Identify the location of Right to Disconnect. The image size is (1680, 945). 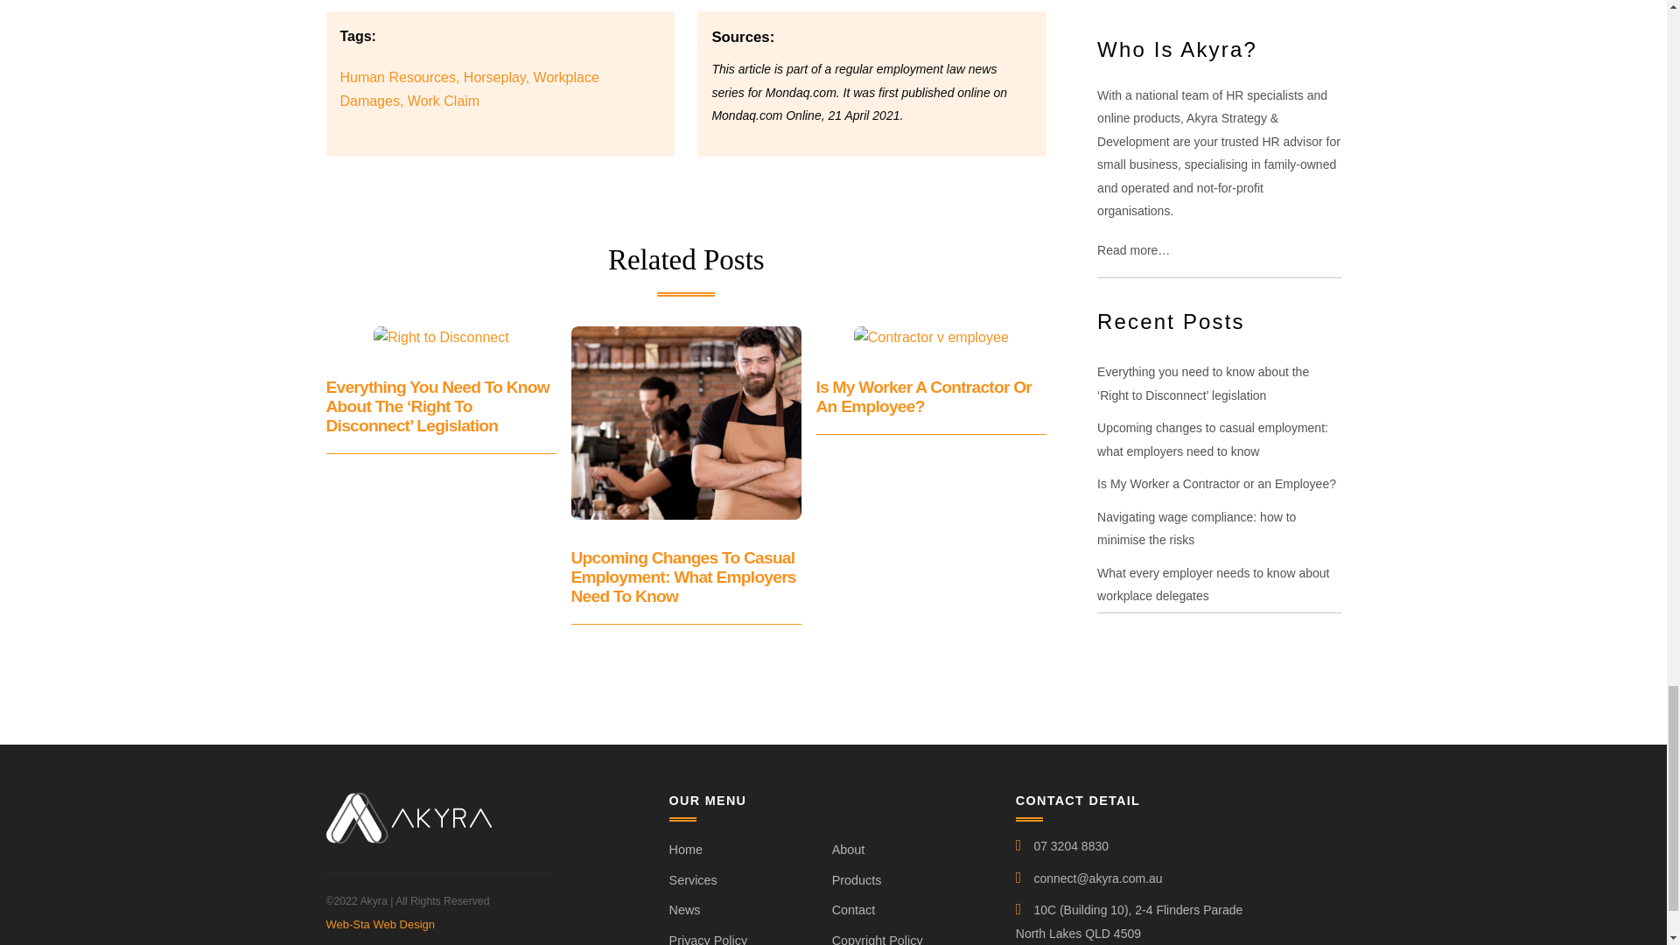
(441, 337).